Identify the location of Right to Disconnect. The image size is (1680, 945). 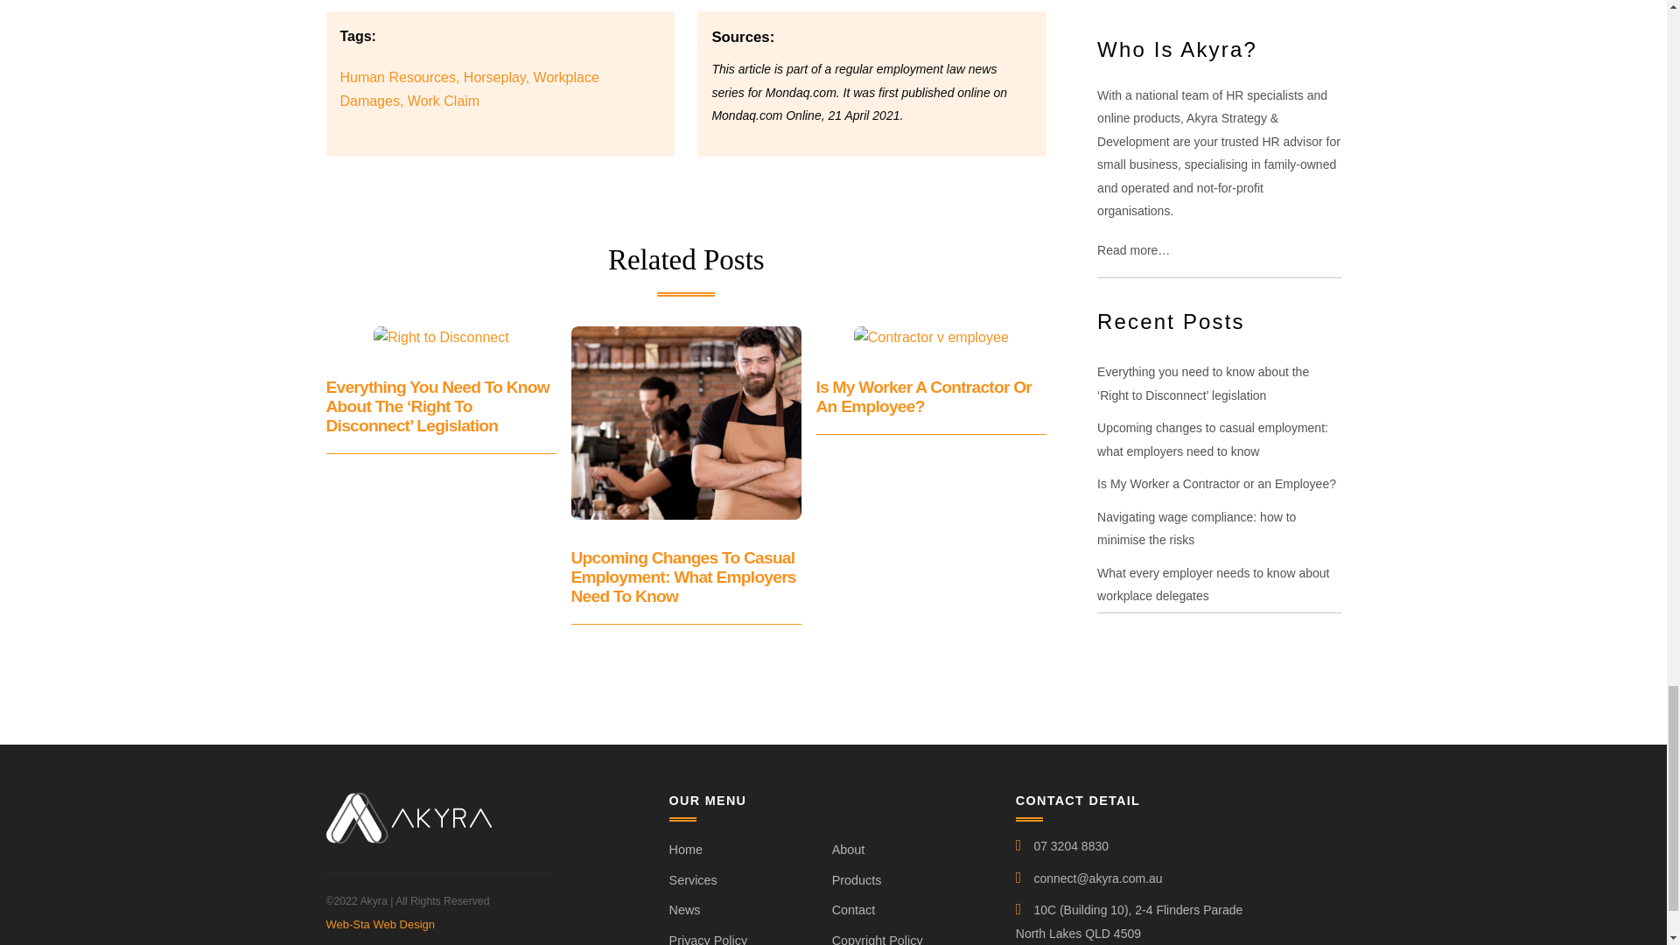
(441, 337).